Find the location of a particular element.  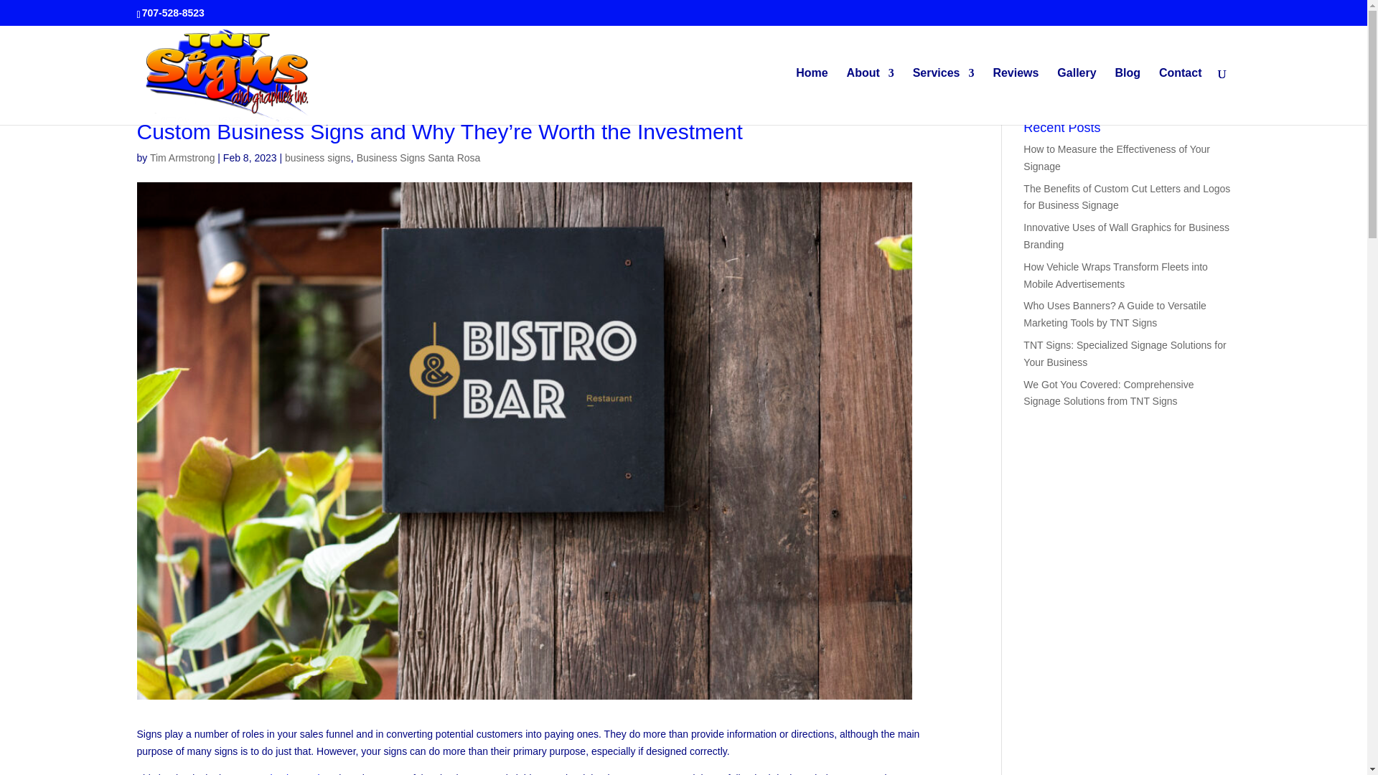

business signs is located at coordinates (318, 157).